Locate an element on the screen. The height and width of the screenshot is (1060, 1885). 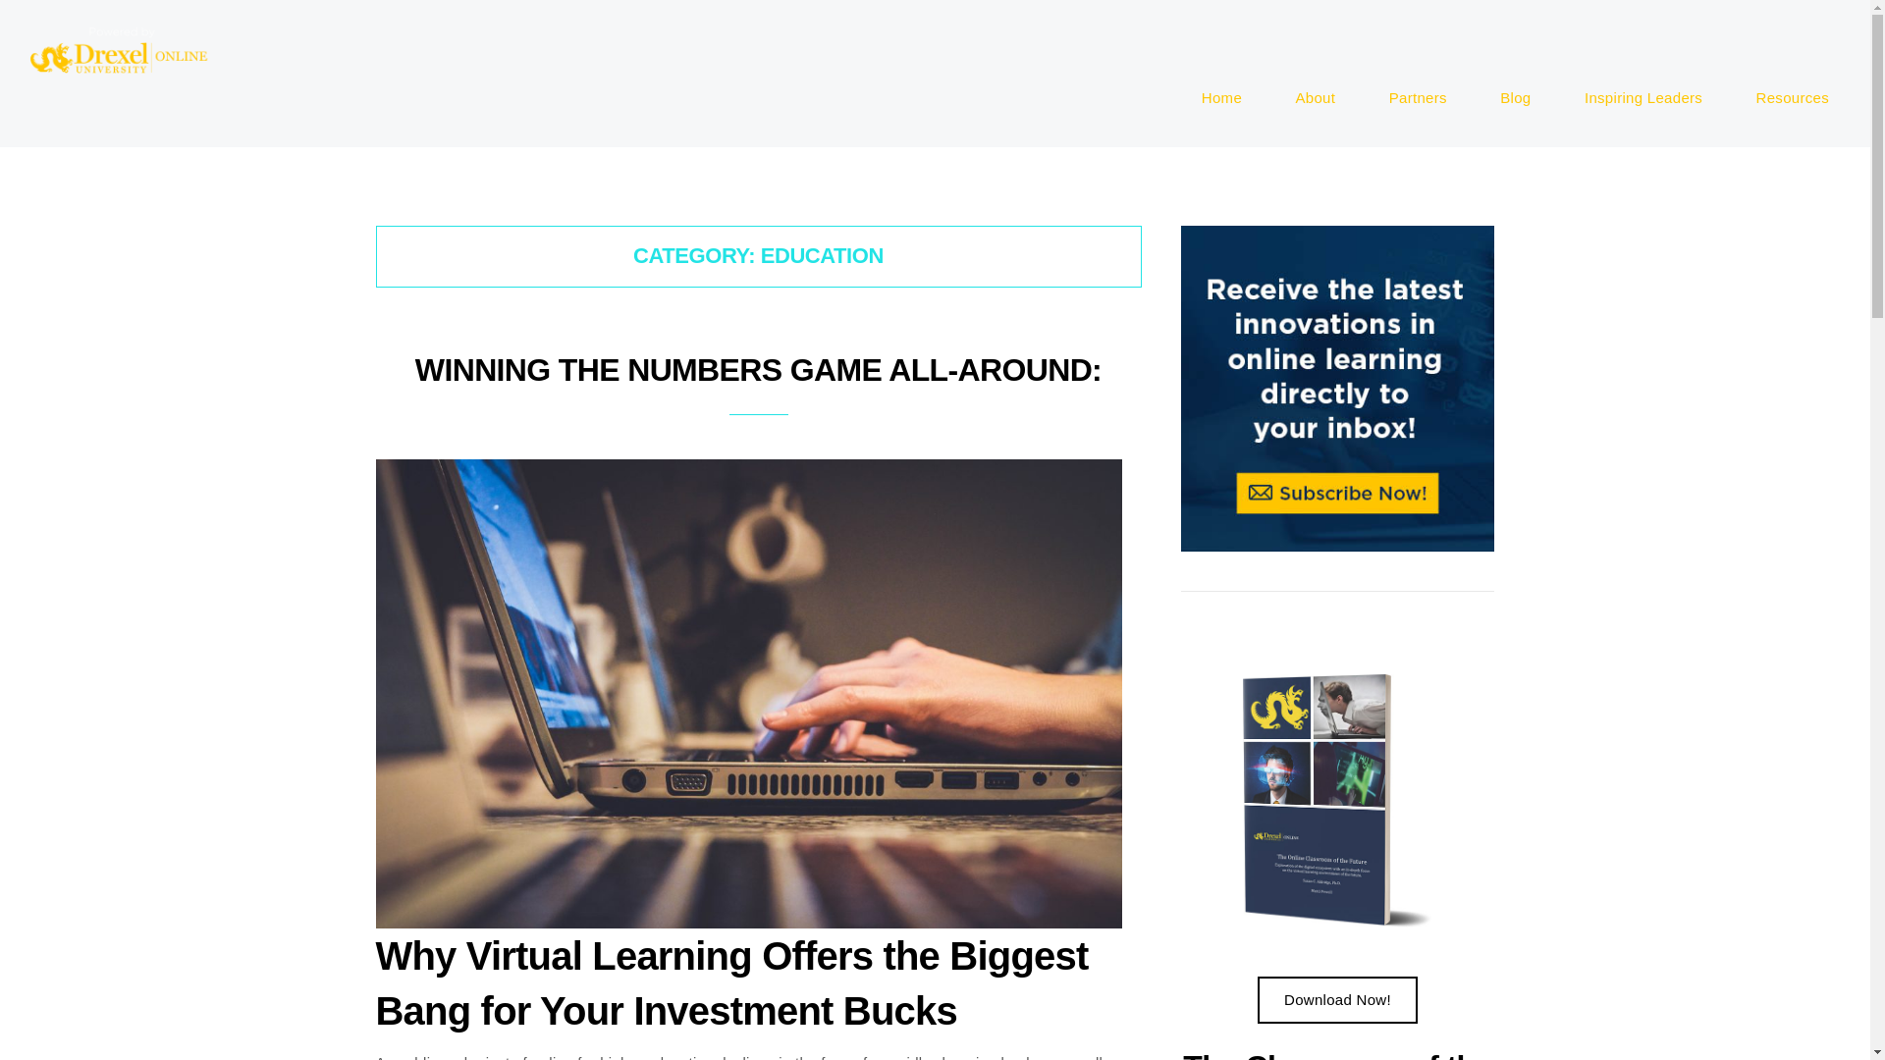
Download Now! is located at coordinates (1337, 999).